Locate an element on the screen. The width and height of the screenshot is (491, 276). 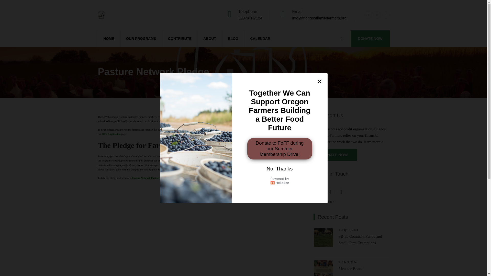
CALENDAR is located at coordinates (260, 38).